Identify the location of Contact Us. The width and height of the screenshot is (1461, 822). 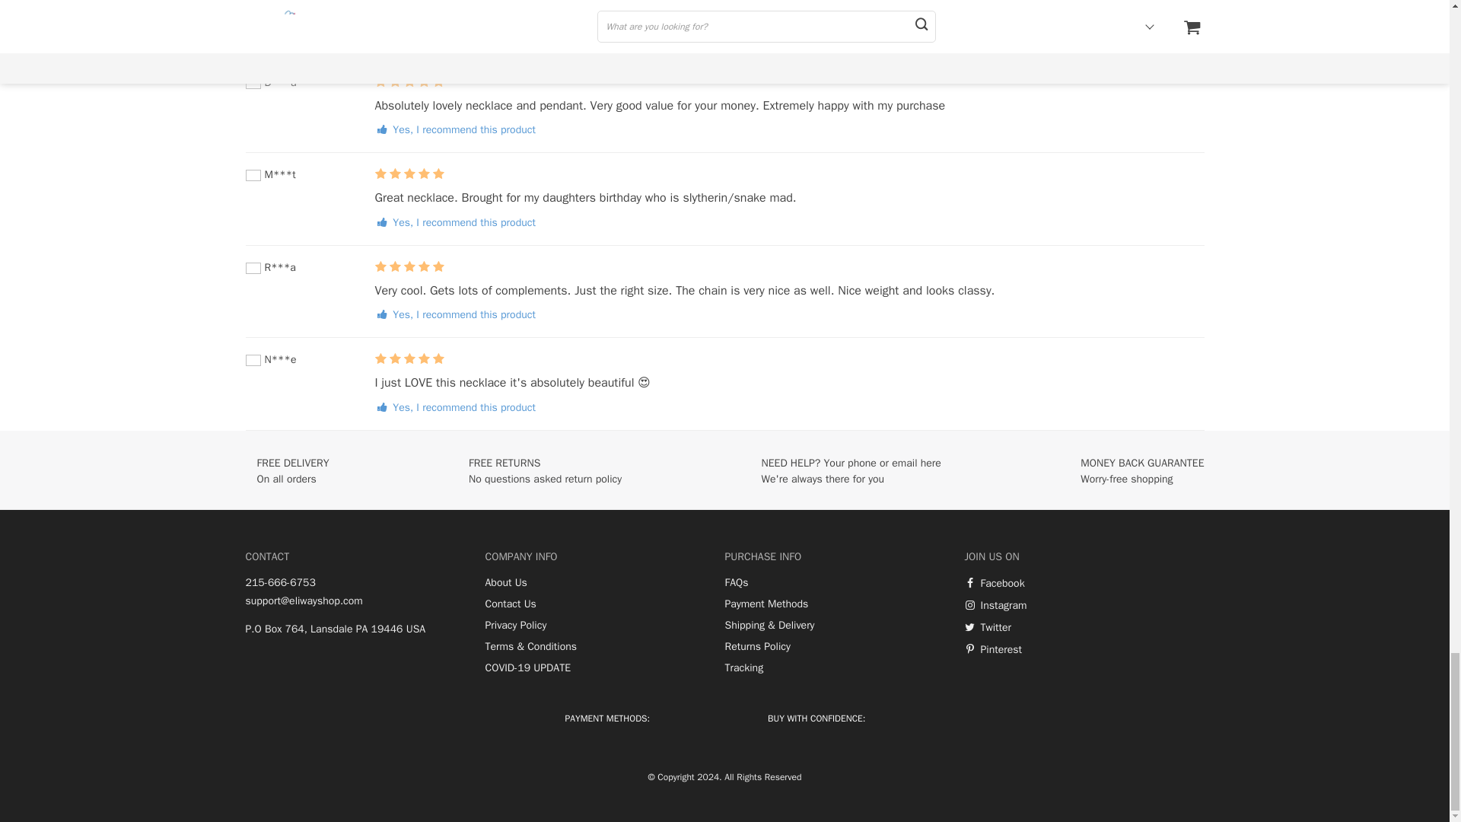
(510, 604).